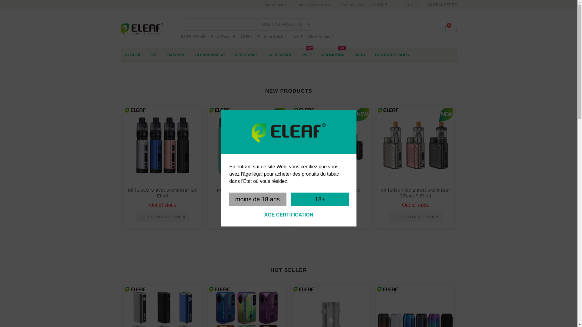 The image size is (582, 327). Describe the element at coordinates (280, 55) in the screenshot. I see `ACCESSOIRE` at that location.